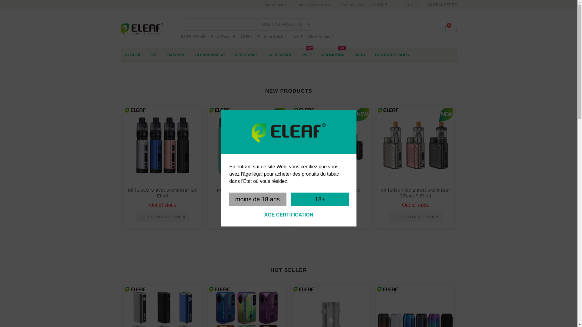 The image size is (582, 327). Describe the element at coordinates (280, 55) in the screenshot. I see `ACCESSOIRE` at that location.